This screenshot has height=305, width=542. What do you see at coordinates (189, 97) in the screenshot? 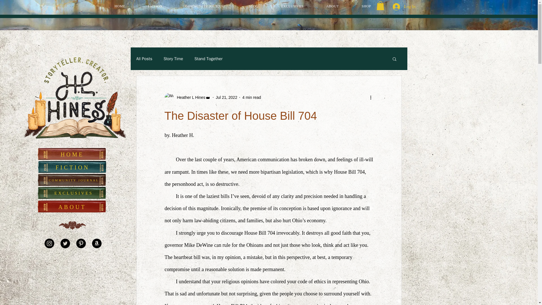
I see `Heather L Hines` at bounding box center [189, 97].